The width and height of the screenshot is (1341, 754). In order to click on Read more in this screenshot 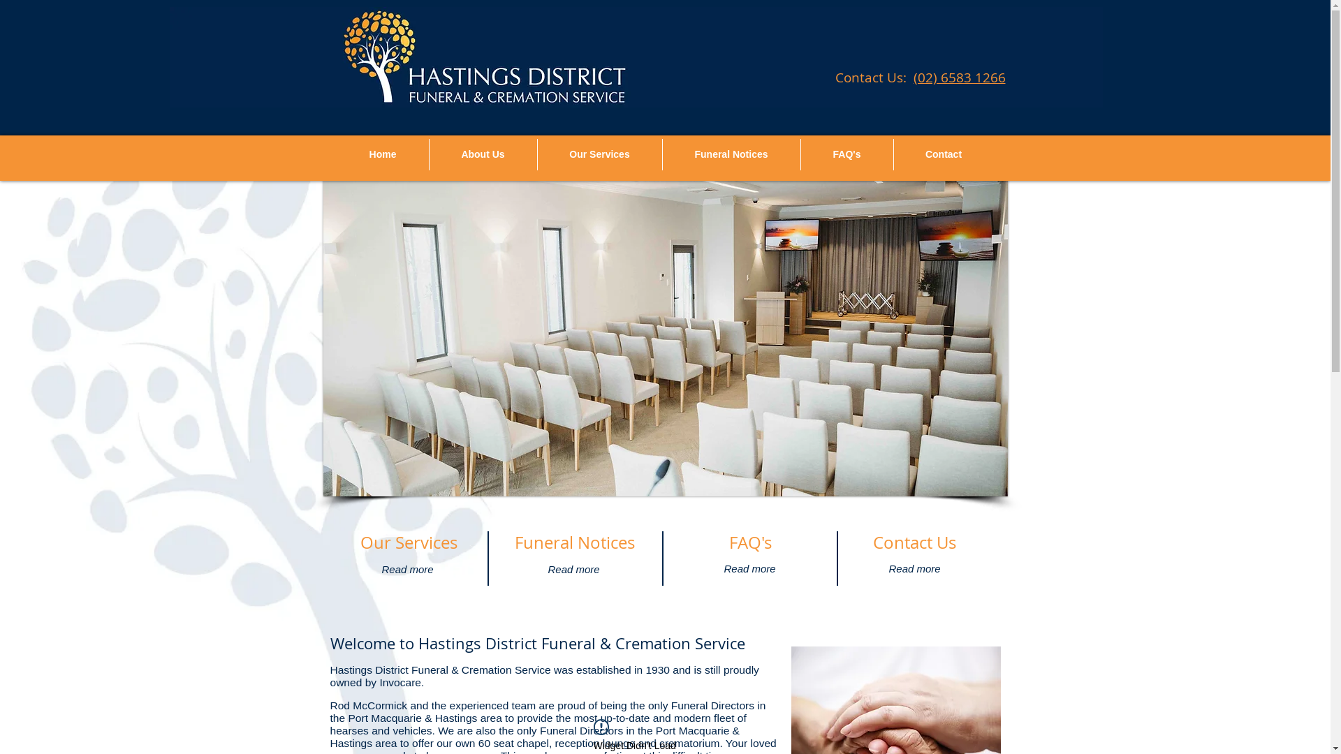, I will do `click(573, 570)`.